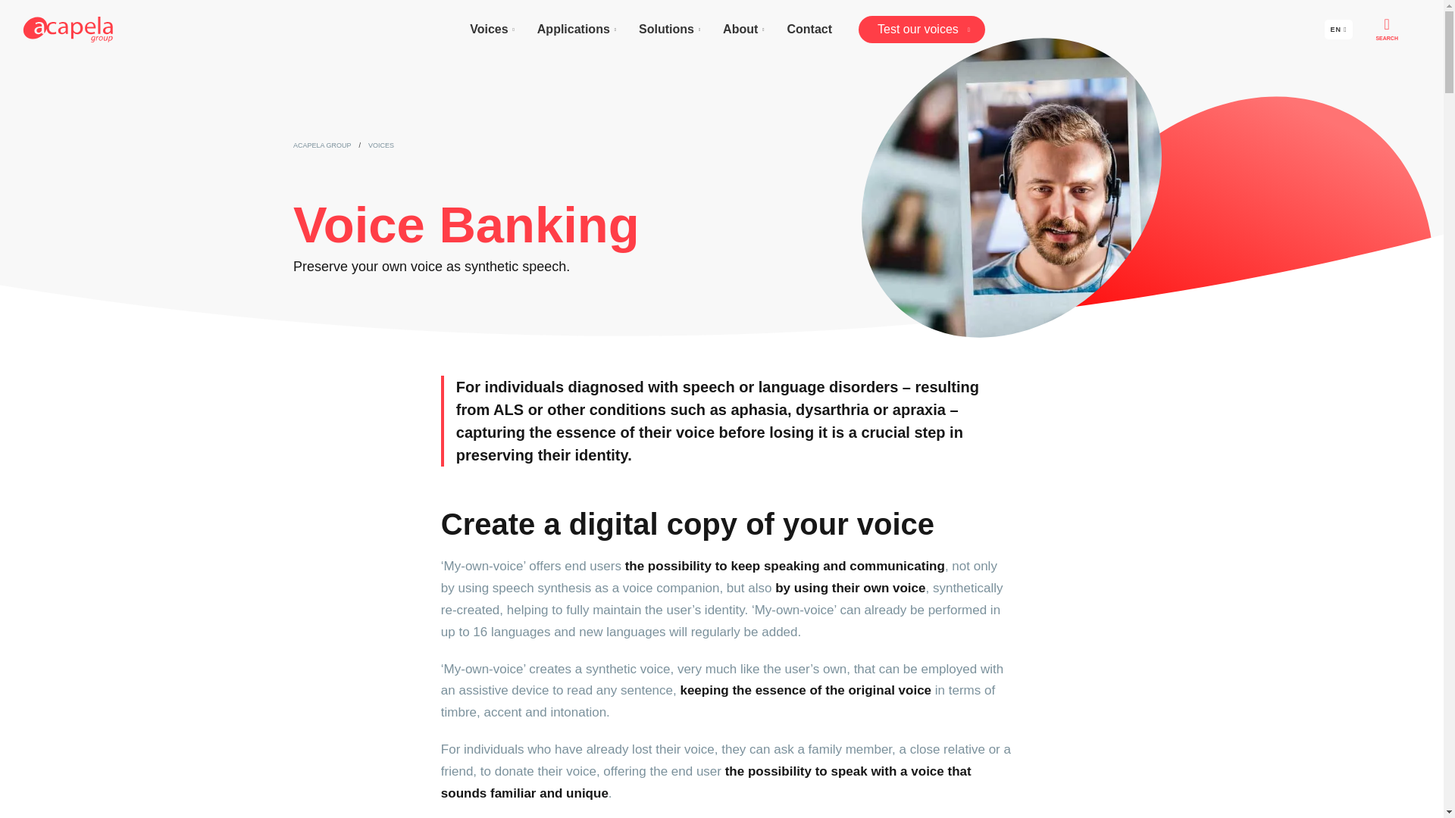 This screenshot has width=1455, height=818. Describe the element at coordinates (576, 29) in the screenshot. I see `Applications` at that location.